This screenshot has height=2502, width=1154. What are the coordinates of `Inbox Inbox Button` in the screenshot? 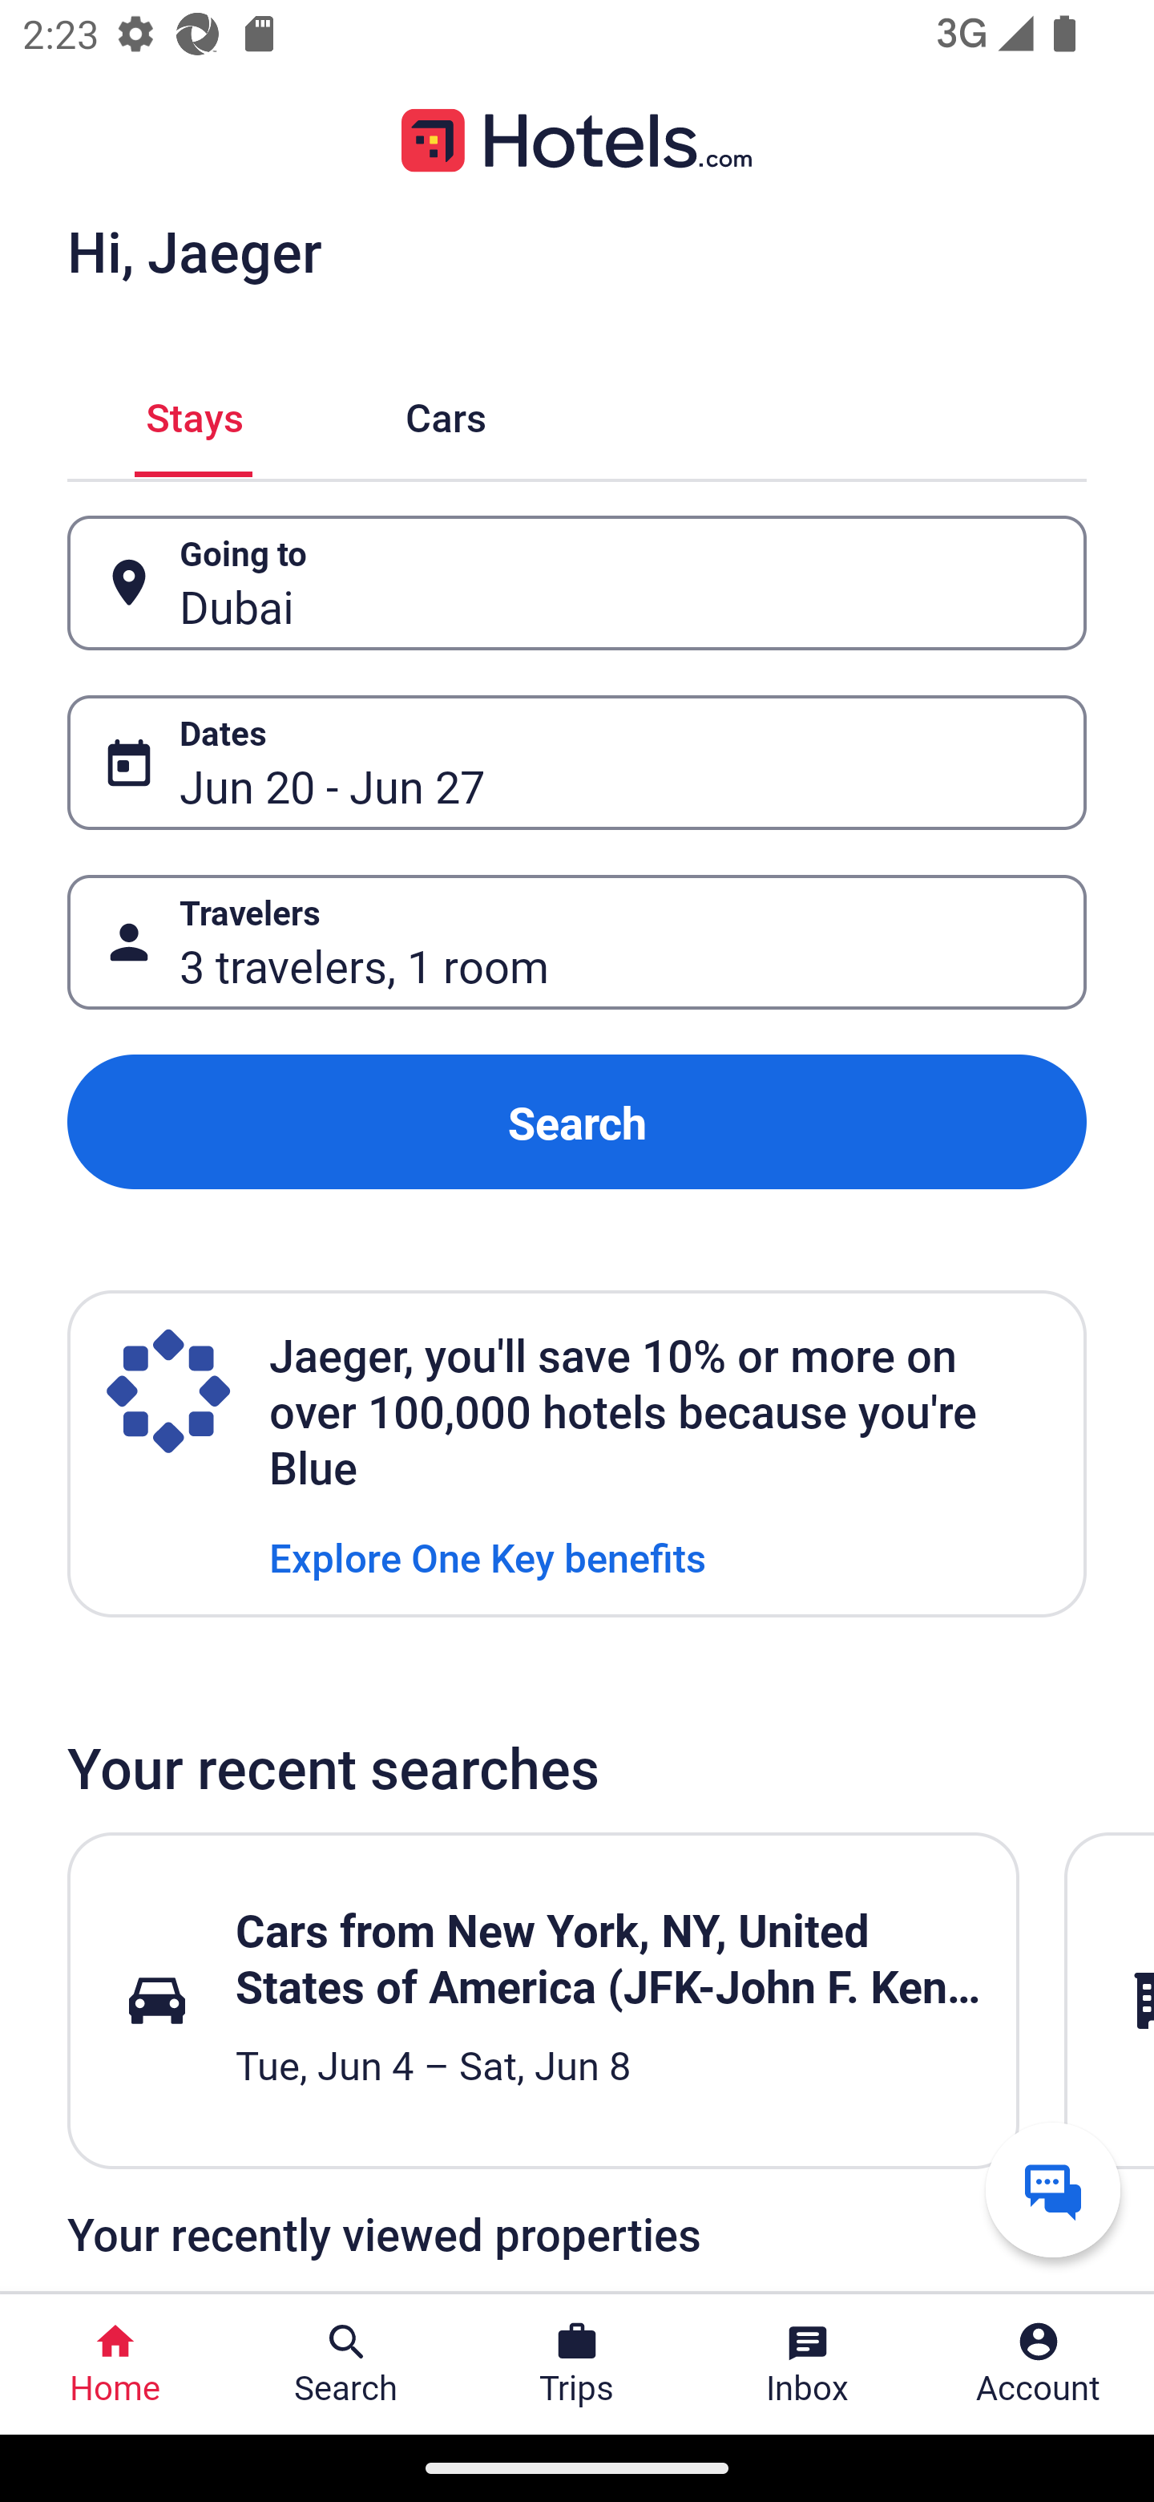 It's located at (808, 2364).